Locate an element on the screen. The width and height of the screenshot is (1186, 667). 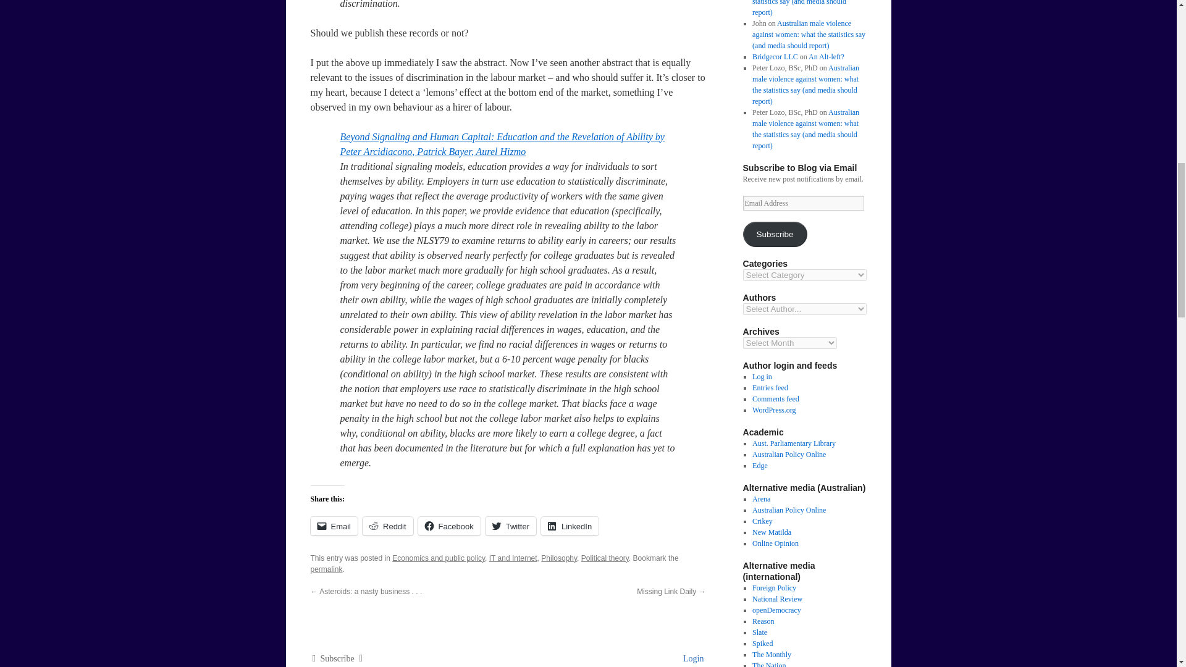
Philosophy is located at coordinates (558, 558).